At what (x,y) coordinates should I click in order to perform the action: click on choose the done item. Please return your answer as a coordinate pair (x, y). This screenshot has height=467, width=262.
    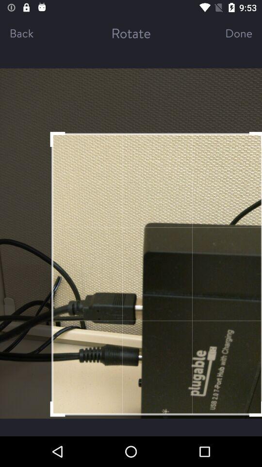
    Looking at the image, I should click on (230, 33).